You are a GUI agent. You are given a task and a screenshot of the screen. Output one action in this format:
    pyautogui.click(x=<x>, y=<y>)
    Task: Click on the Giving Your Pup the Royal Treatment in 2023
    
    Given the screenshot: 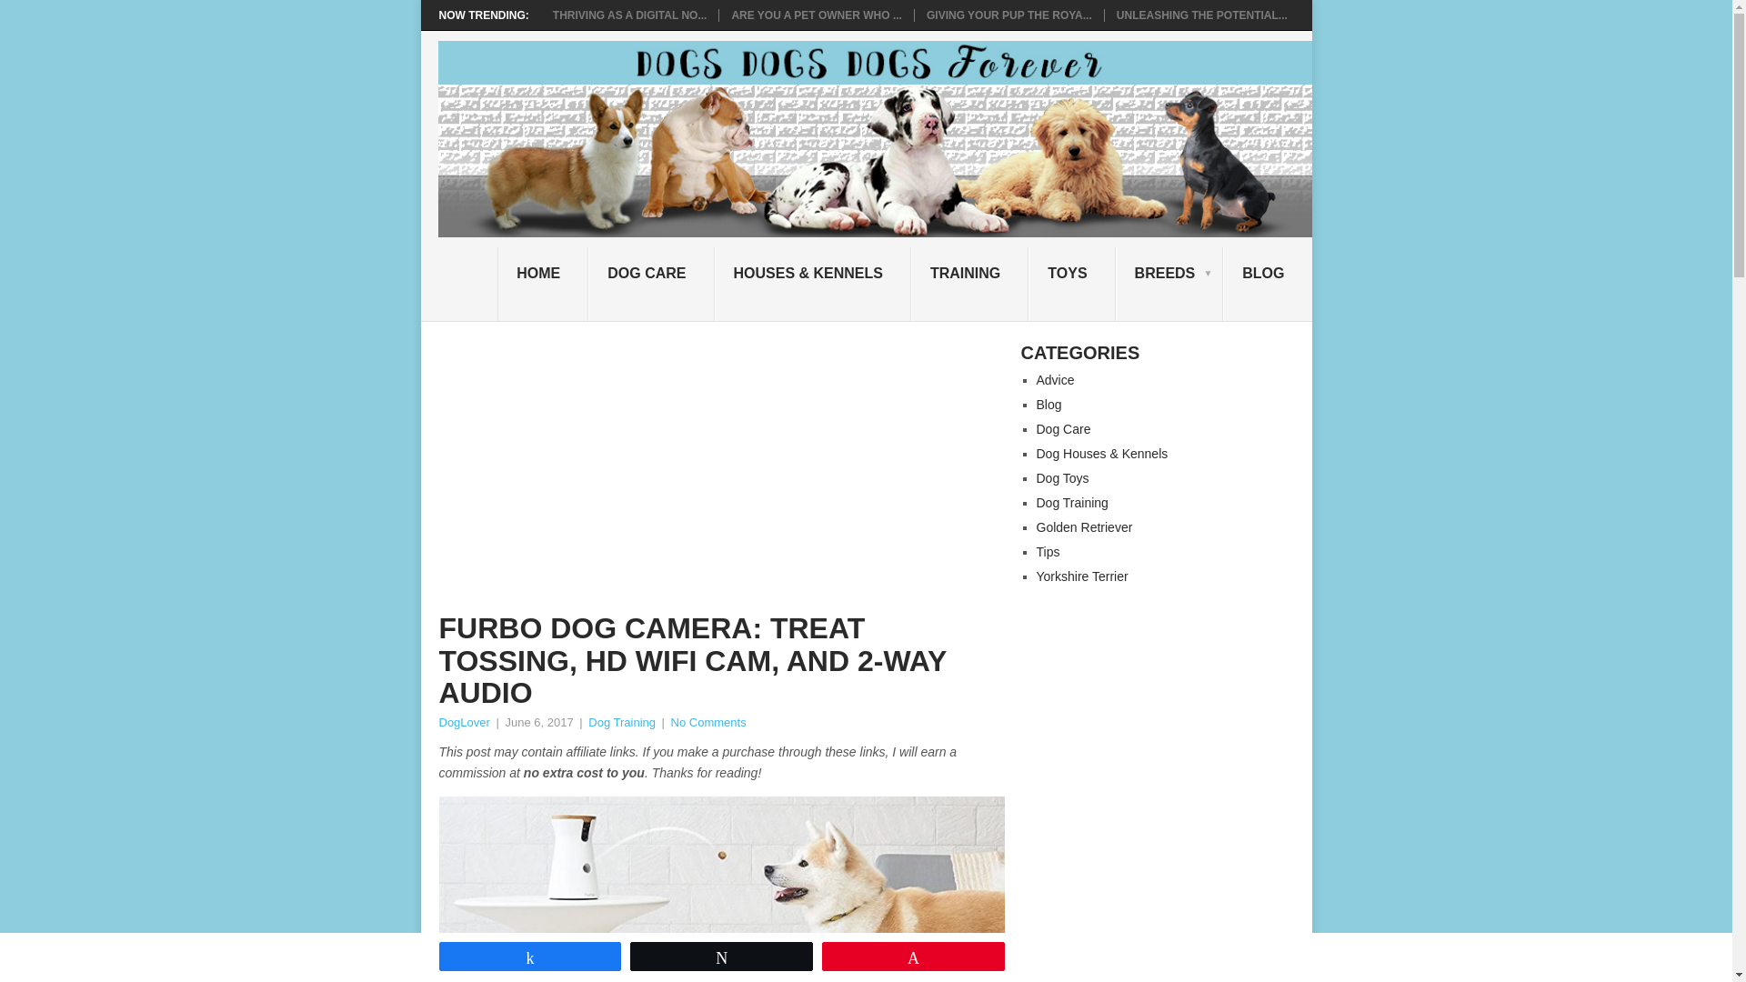 What is the action you would take?
    pyautogui.click(x=1009, y=15)
    